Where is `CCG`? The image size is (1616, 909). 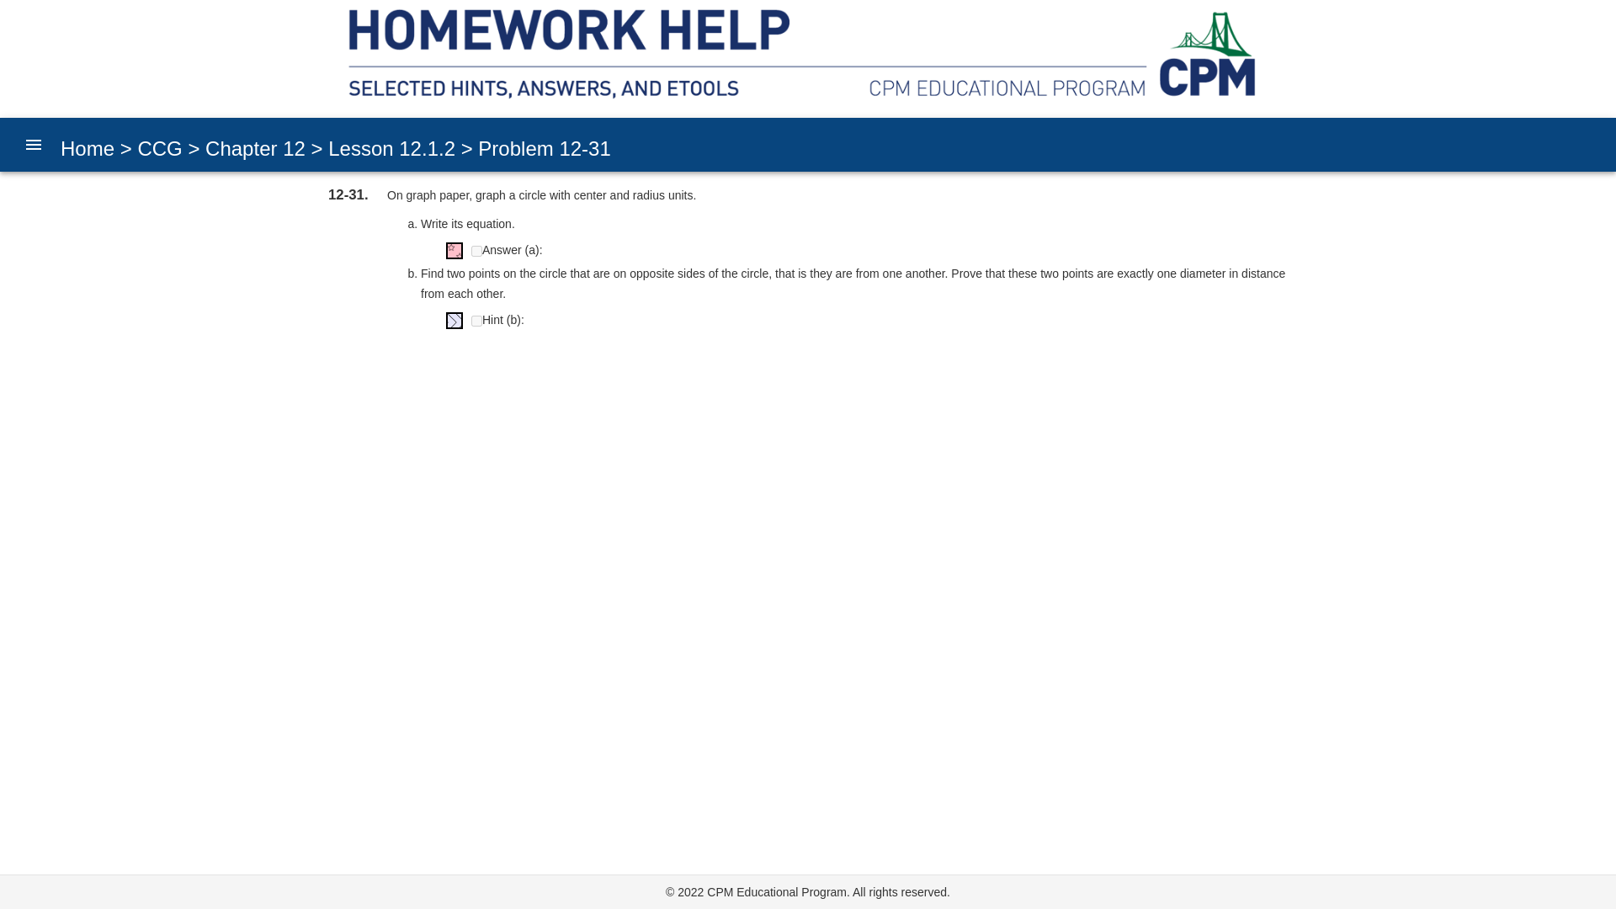 CCG is located at coordinates (157, 148).